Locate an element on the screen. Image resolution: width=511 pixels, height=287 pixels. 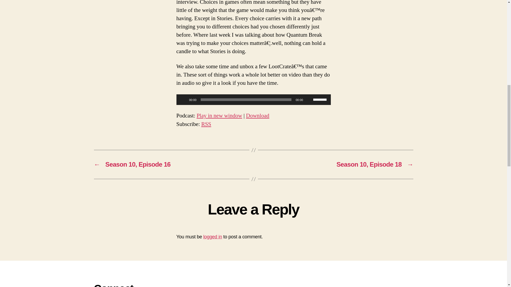
RSS is located at coordinates (206, 124).